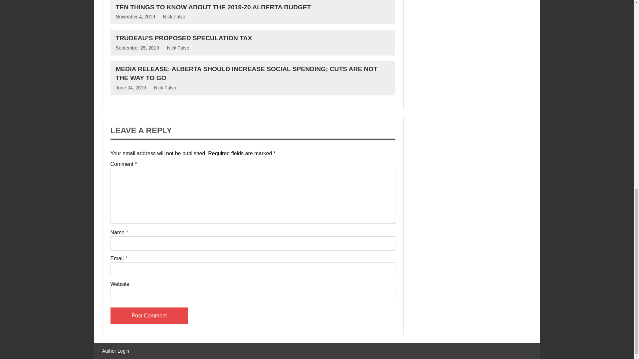 The image size is (639, 359). I want to click on View all posts by Nick Falvo, so click(178, 48).